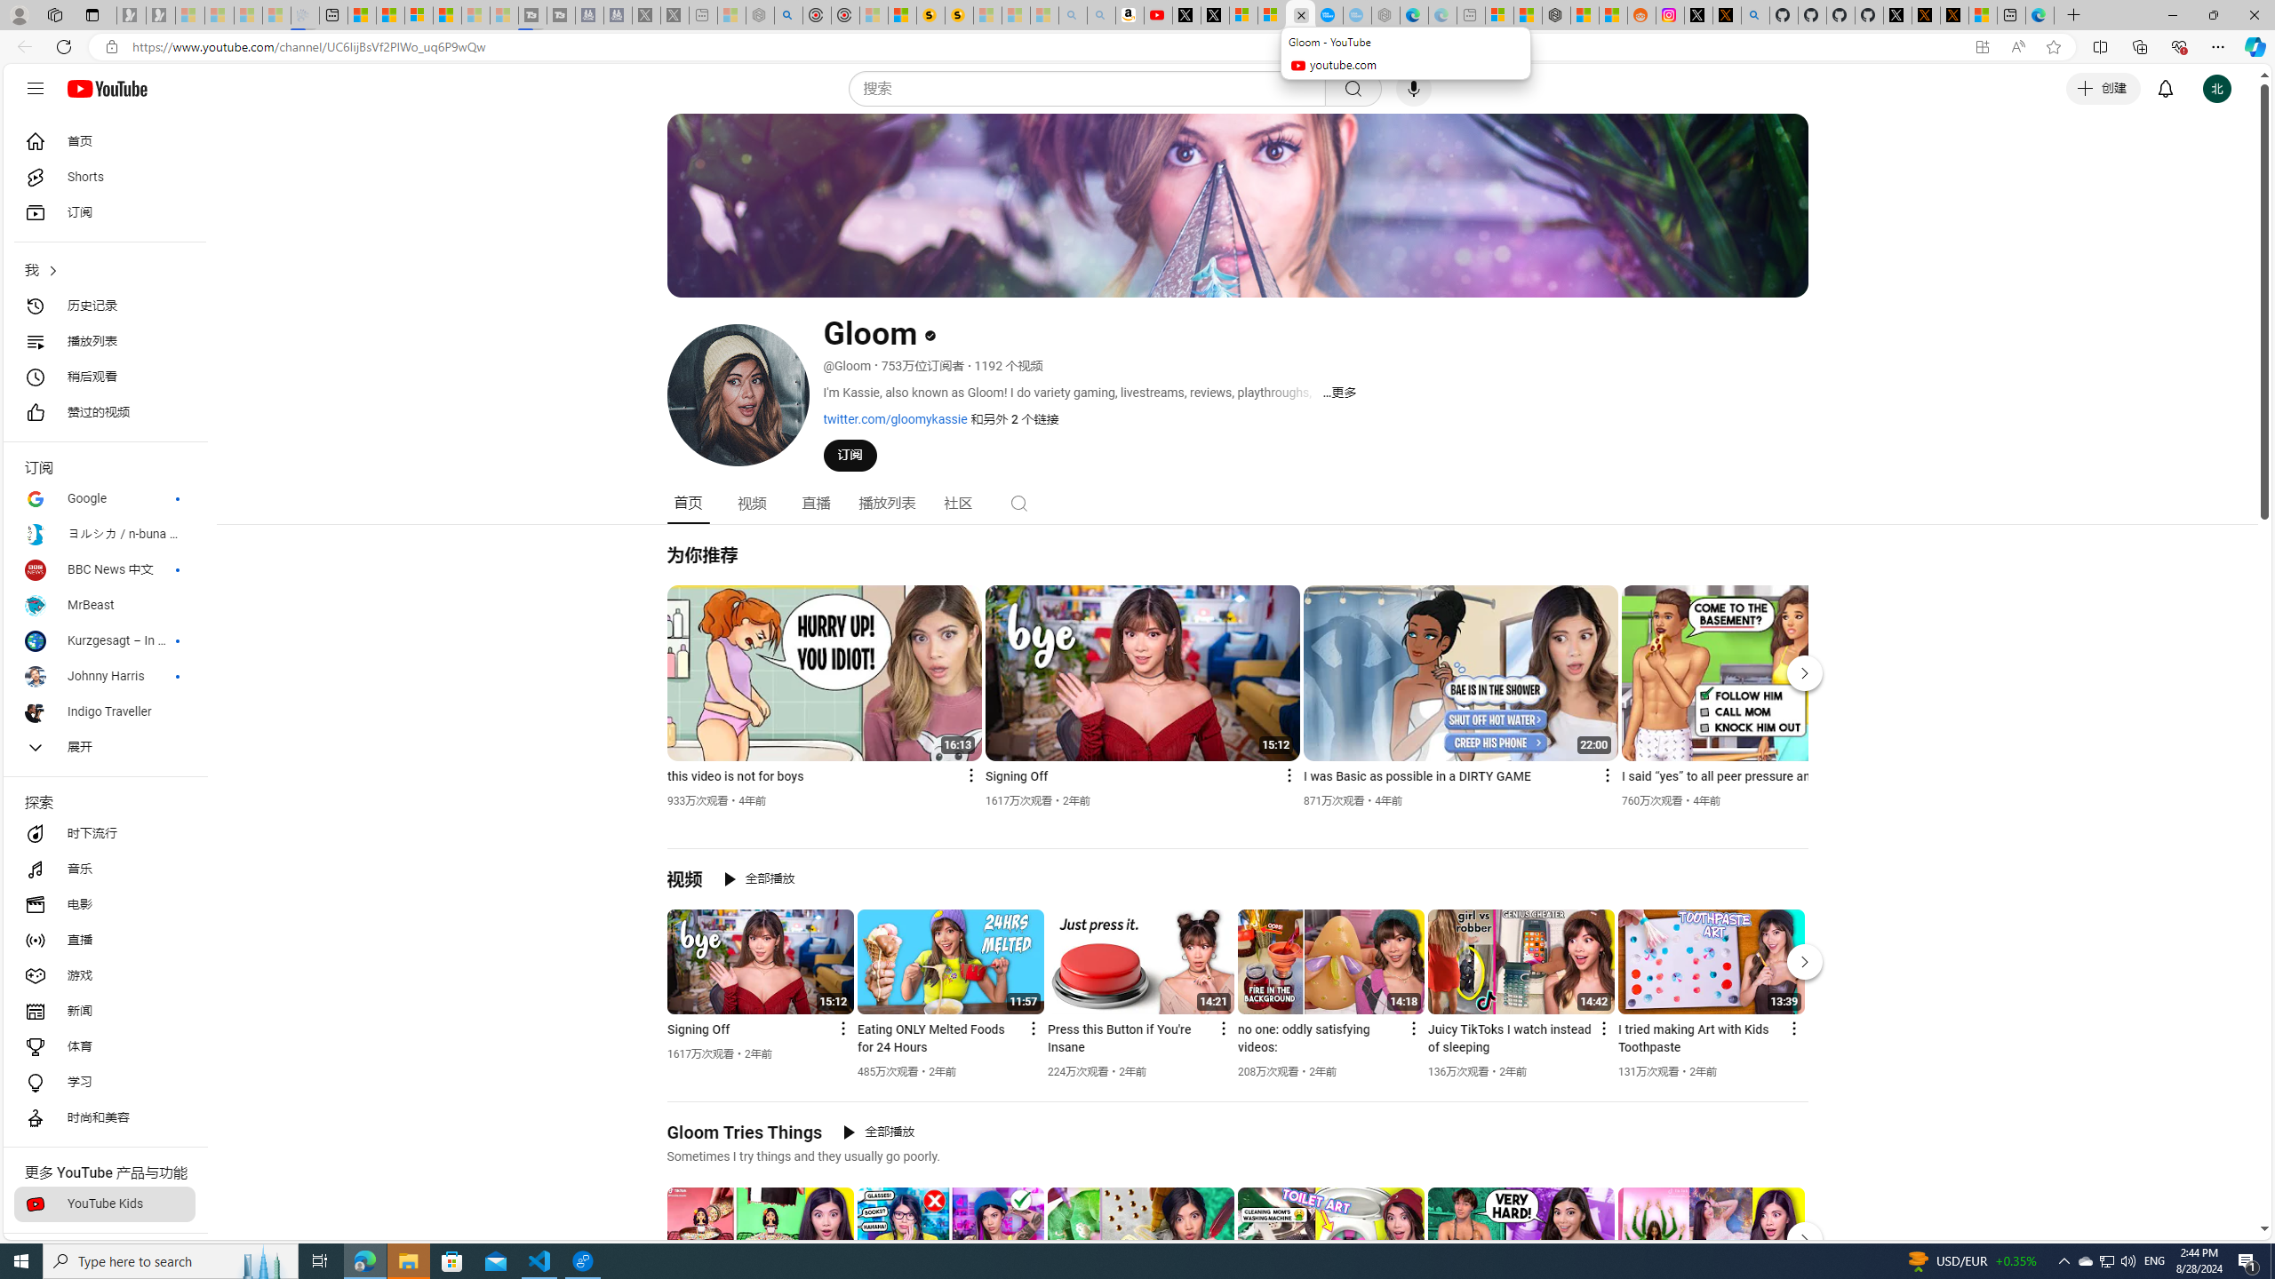 This screenshot has width=2275, height=1279. What do you see at coordinates (92, 14) in the screenshot?
I see `Tab actions menu` at bounding box center [92, 14].